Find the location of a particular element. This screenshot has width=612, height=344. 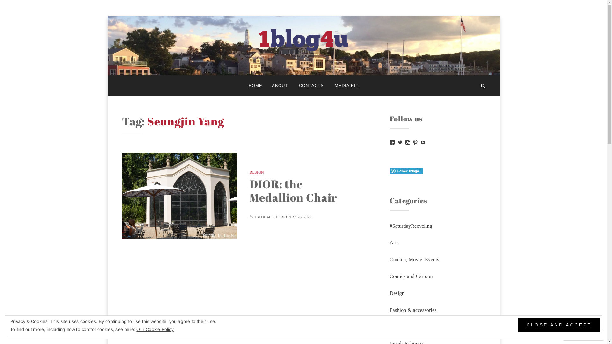

Fashion & accessories is located at coordinates (413, 310).